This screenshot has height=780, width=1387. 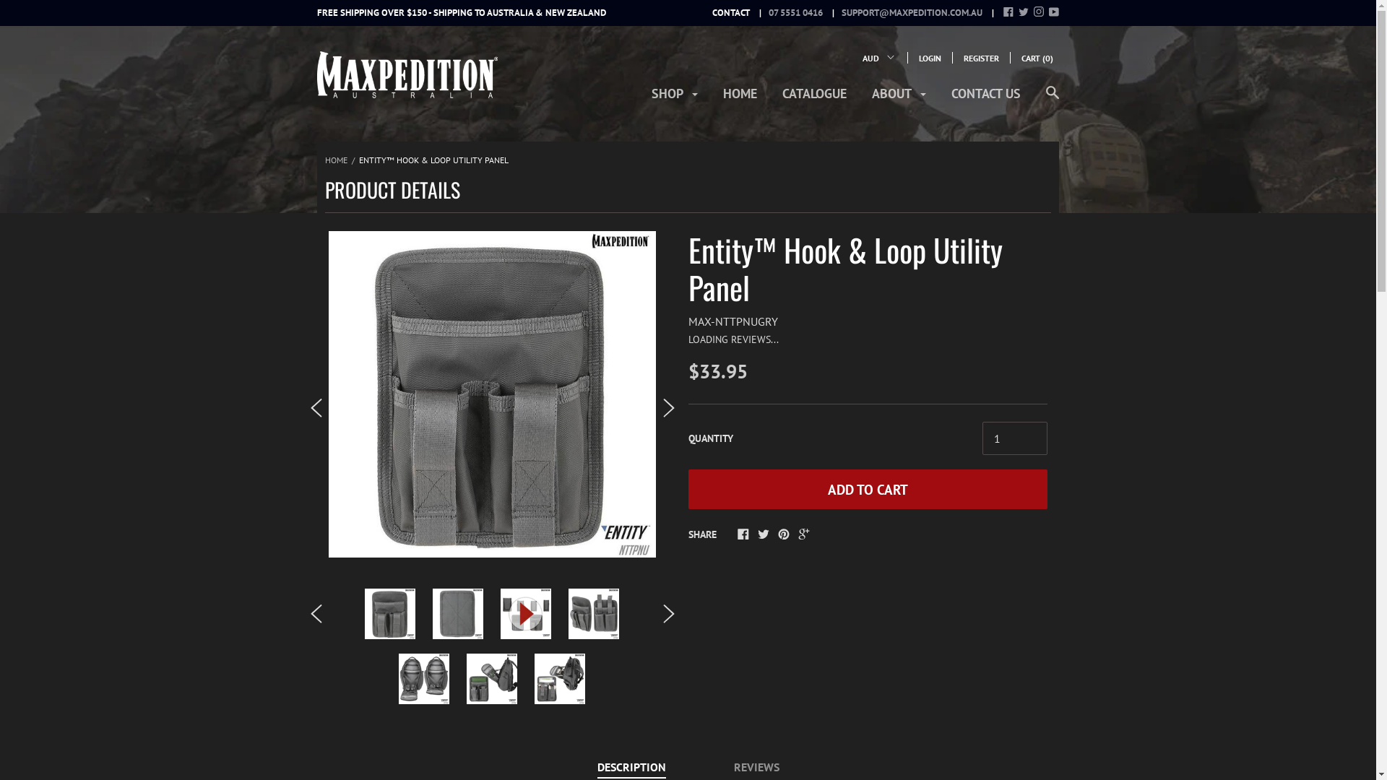 I want to click on SUPPORT@MAXPEDITION.COM.AU, so click(x=904, y=13).